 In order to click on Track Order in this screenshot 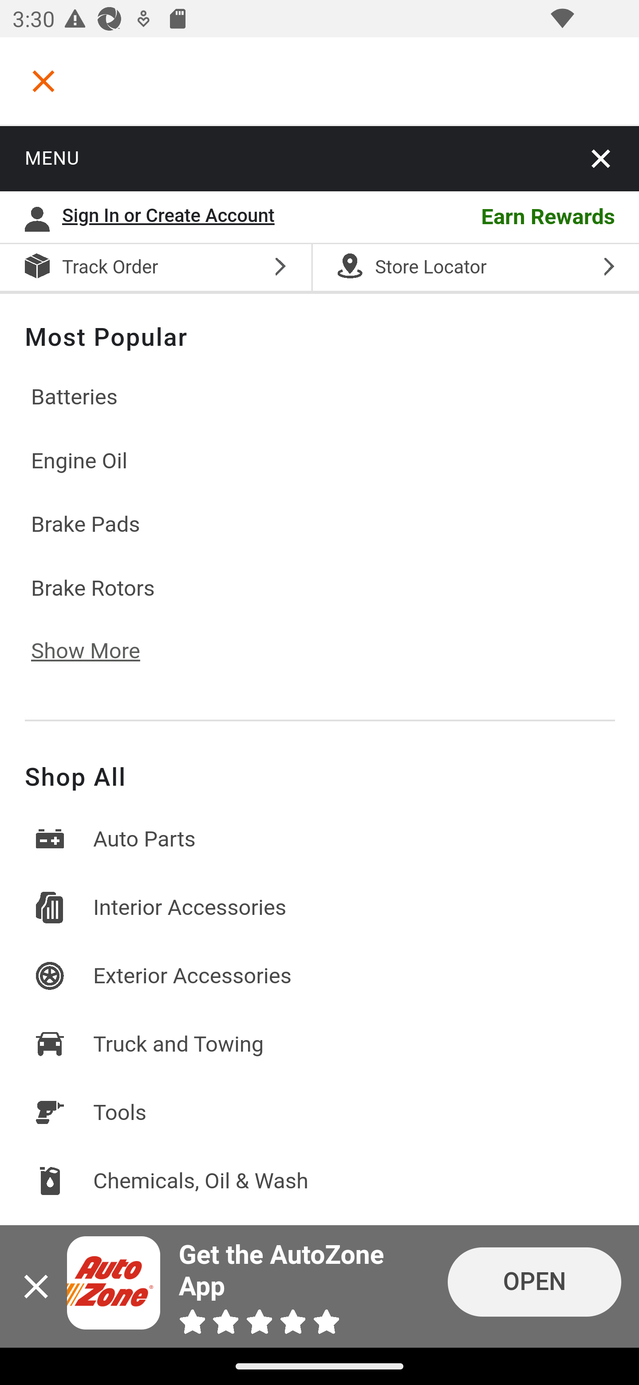, I will do `click(111, 268)`.